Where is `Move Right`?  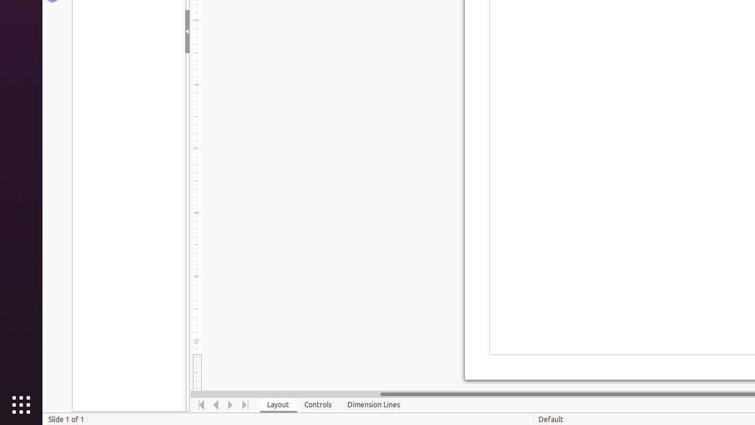 Move Right is located at coordinates (231, 405).